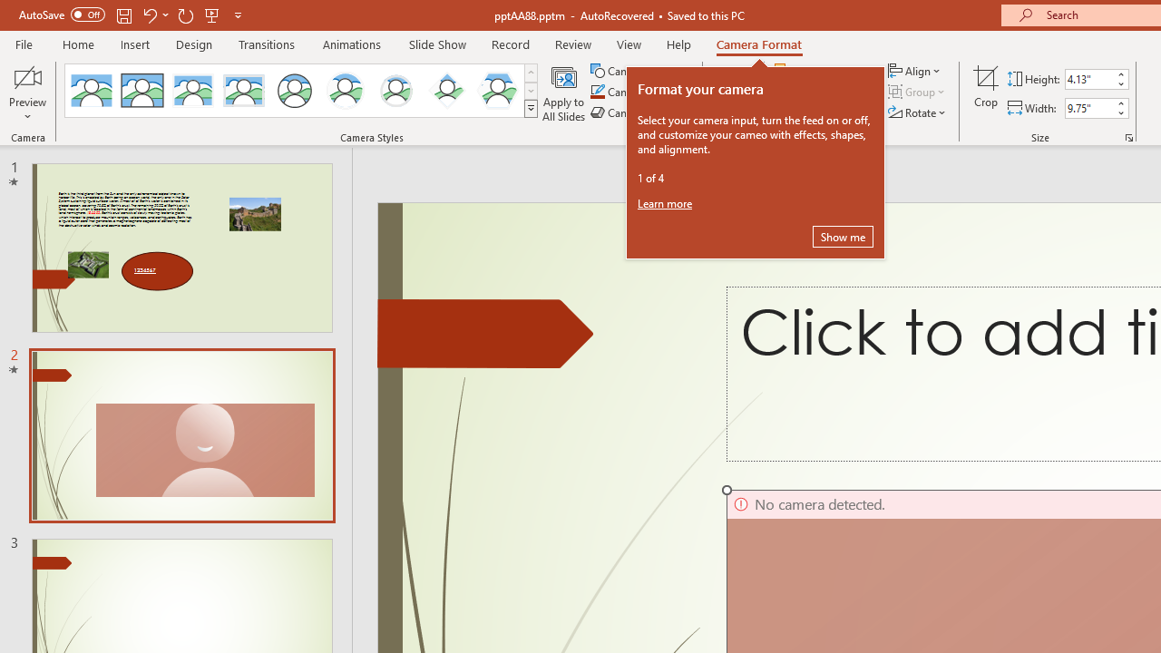 Image resolution: width=1161 pixels, height=653 pixels. What do you see at coordinates (597, 93) in the screenshot?
I see `Camera Border Teal, Accent 1` at bounding box center [597, 93].